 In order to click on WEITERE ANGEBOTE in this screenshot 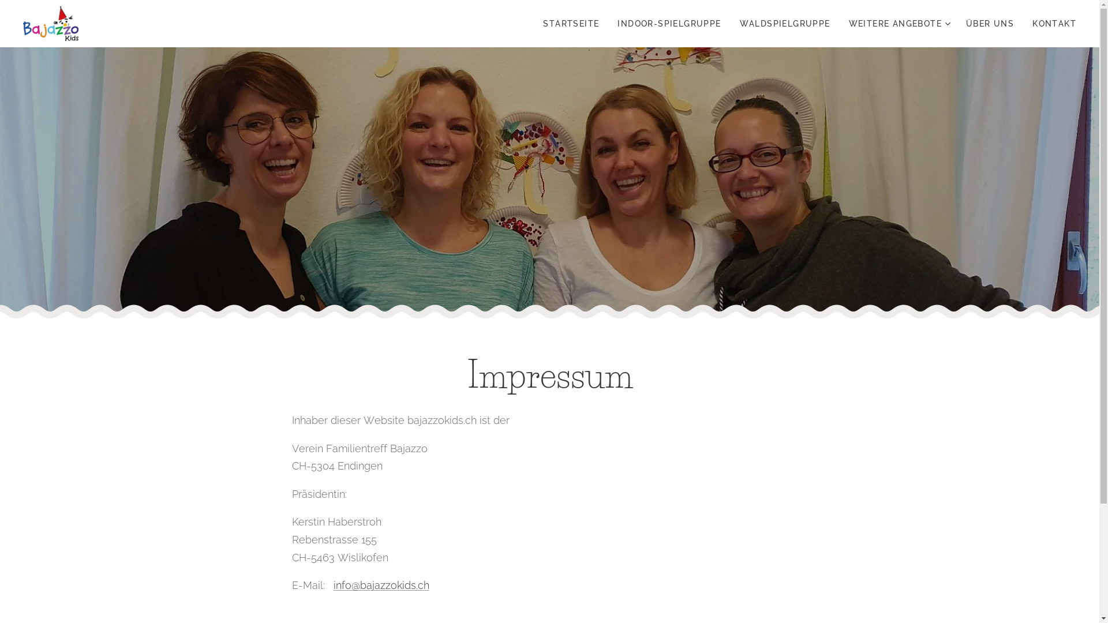, I will do `click(898, 24)`.